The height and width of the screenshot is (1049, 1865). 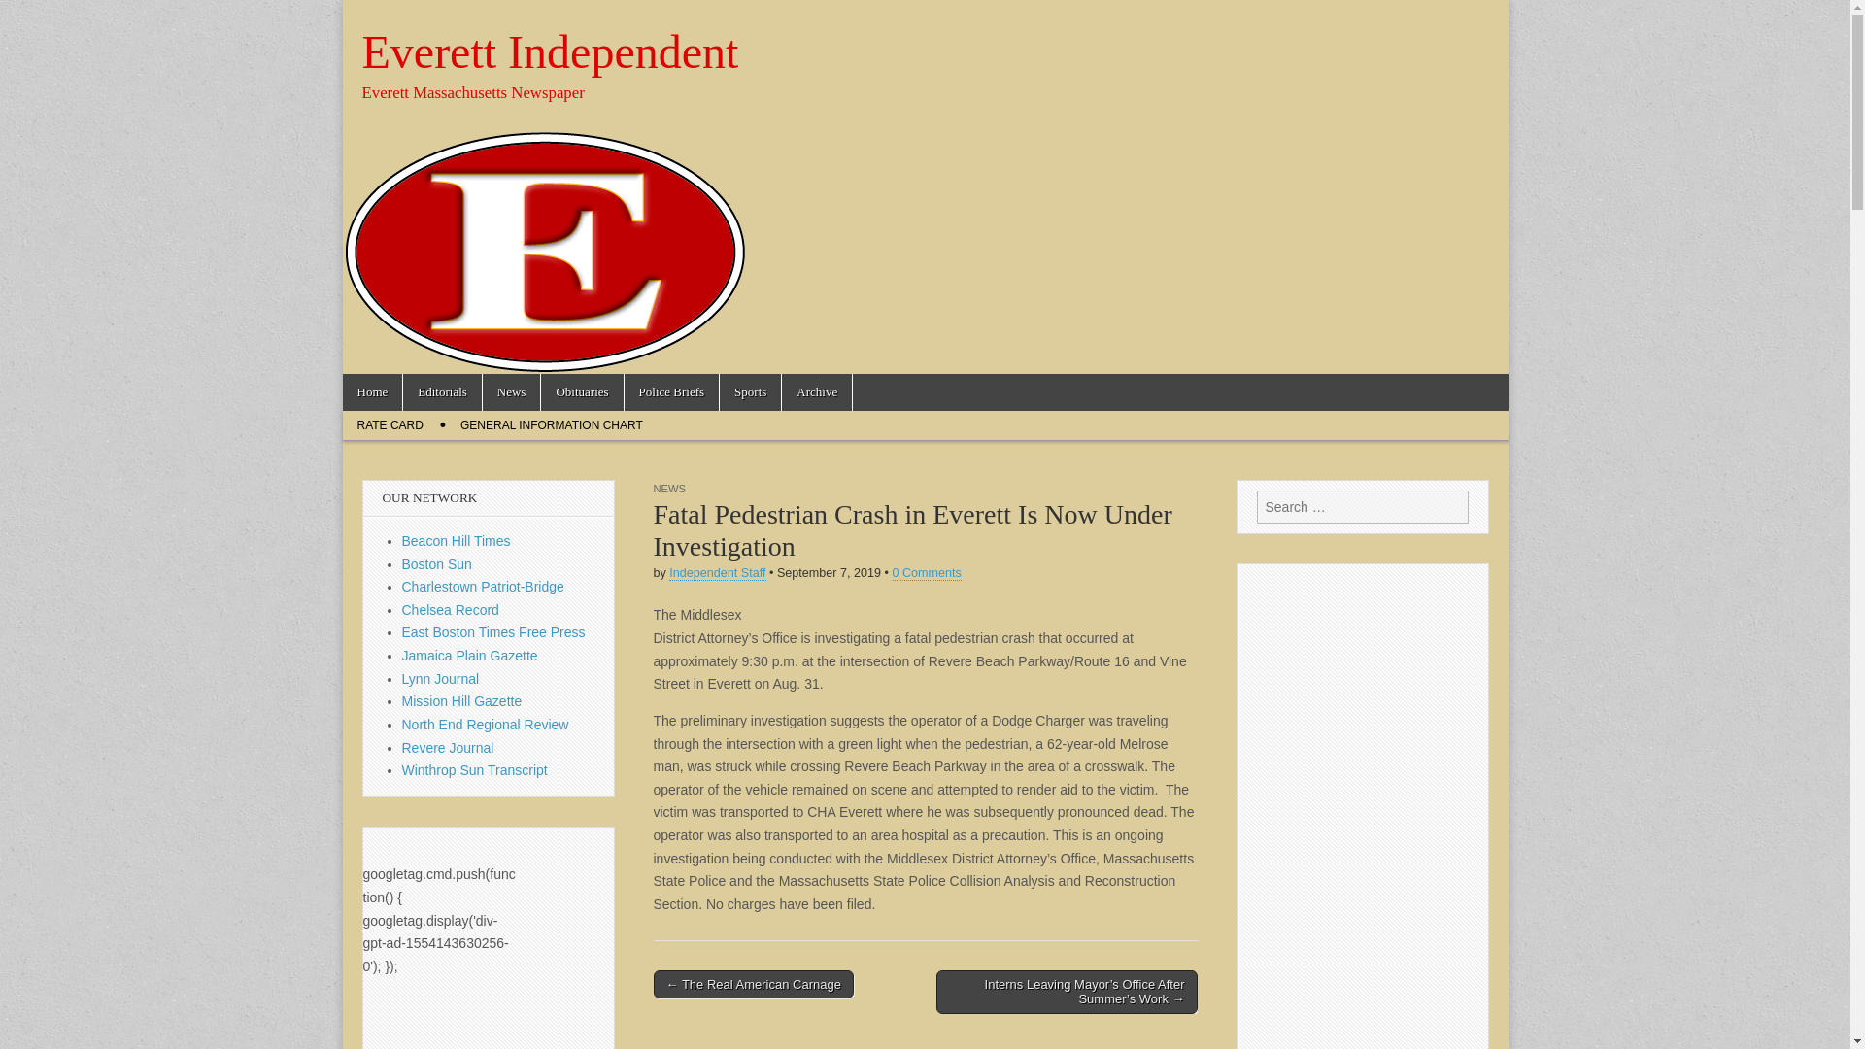 What do you see at coordinates (437, 563) in the screenshot?
I see `Boston Sun` at bounding box center [437, 563].